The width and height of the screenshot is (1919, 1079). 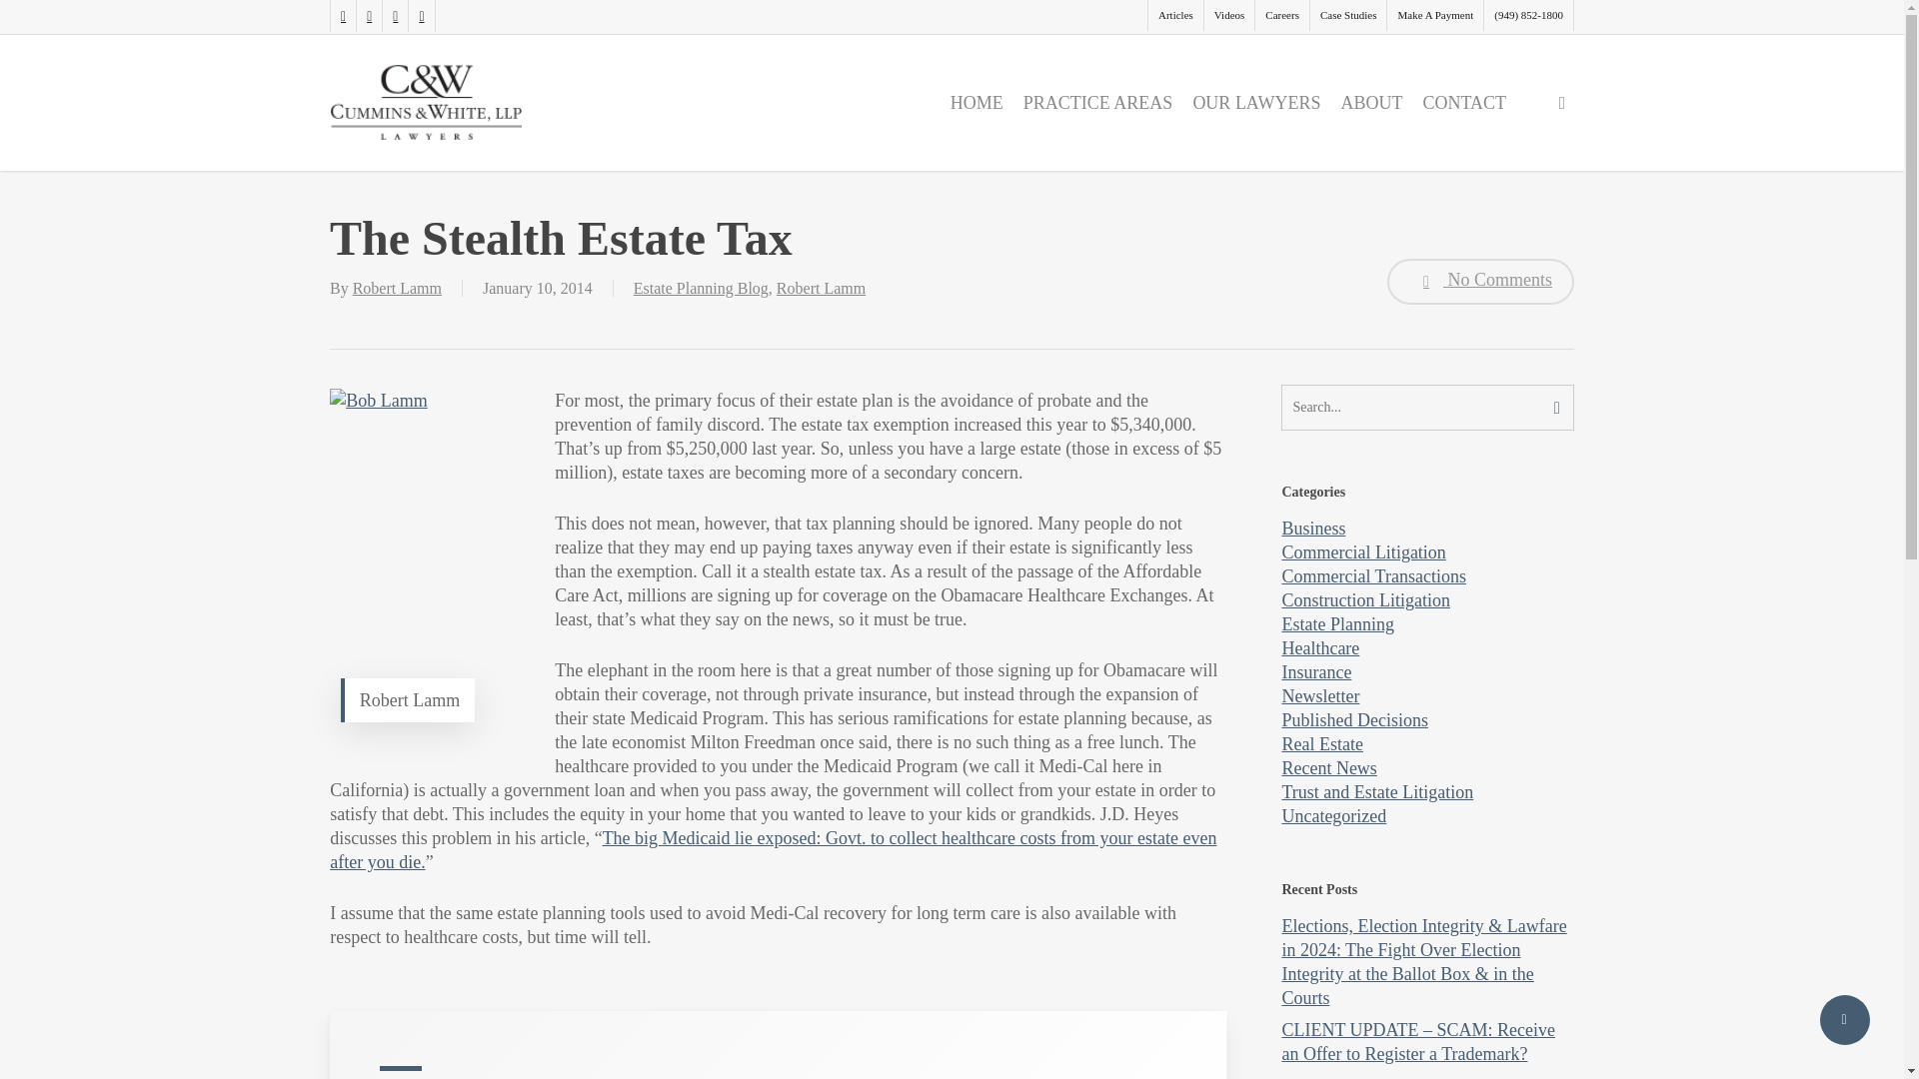 I want to click on Case Studies, so click(x=1347, y=16).